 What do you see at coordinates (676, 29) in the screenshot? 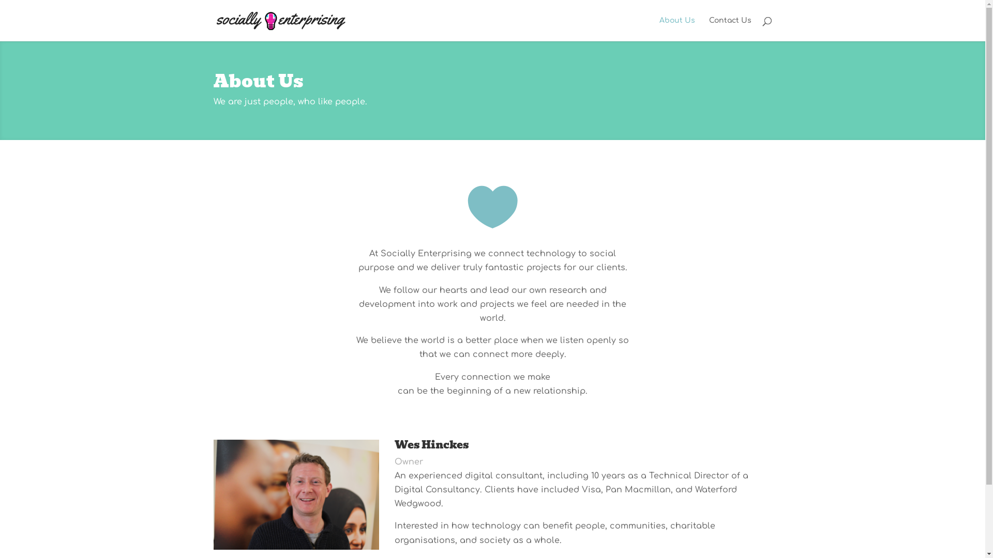
I see `About Us` at bounding box center [676, 29].